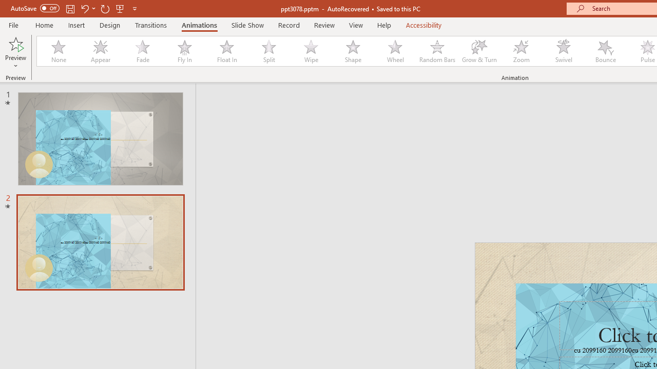  What do you see at coordinates (395, 51) in the screenshot?
I see `Wheel` at bounding box center [395, 51].